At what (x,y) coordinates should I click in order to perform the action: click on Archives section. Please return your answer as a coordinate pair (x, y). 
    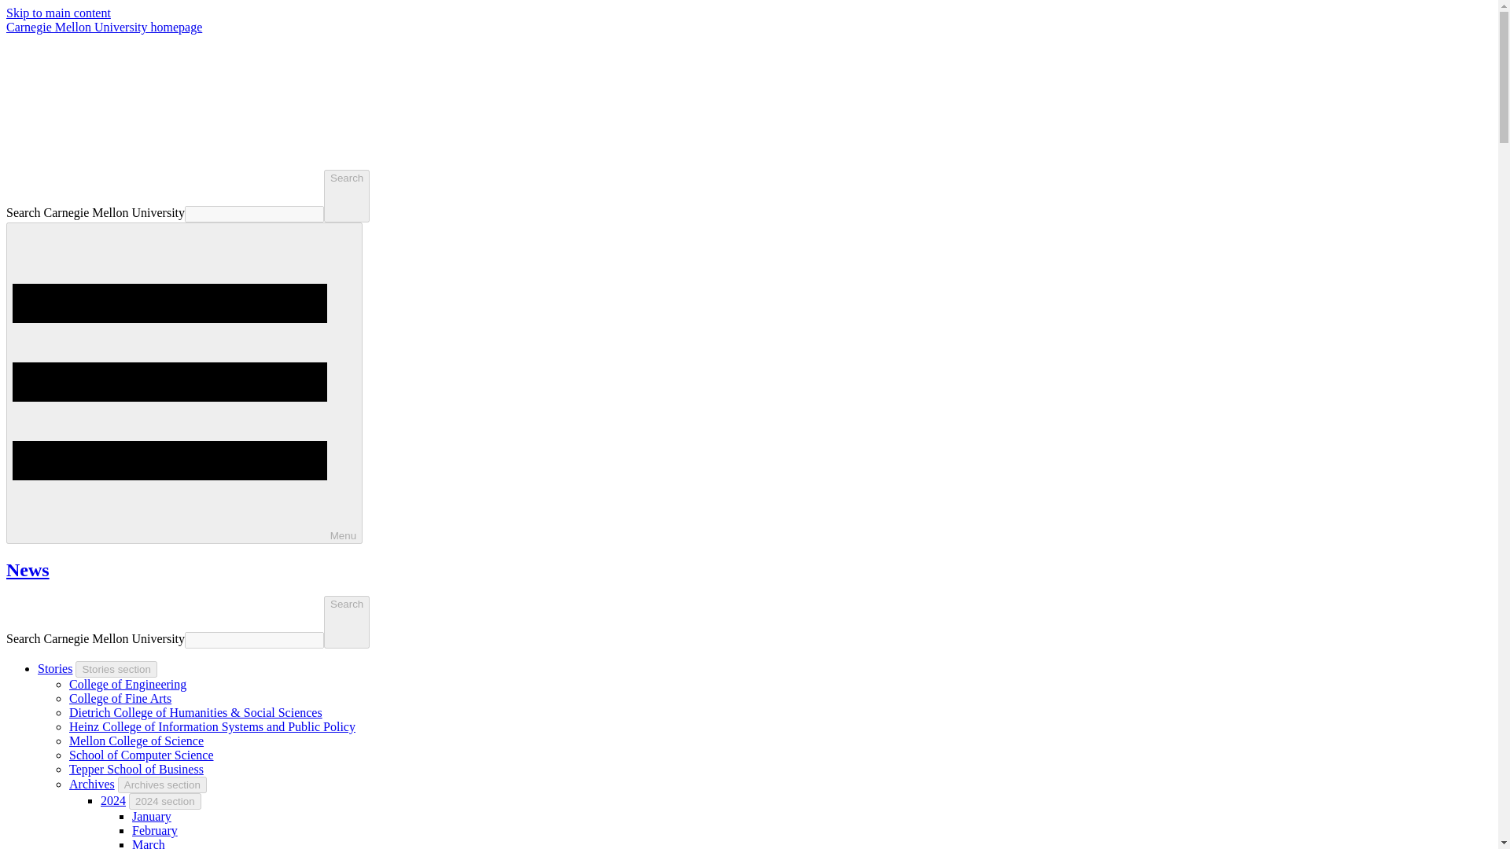
    Looking at the image, I should click on (162, 785).